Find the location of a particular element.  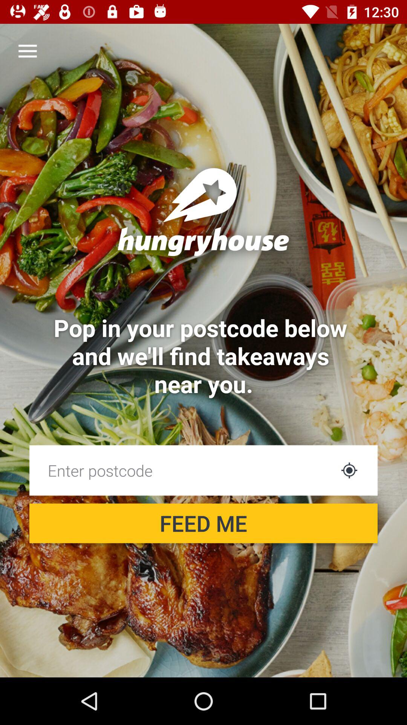

launch feed me icon is located at coordinates (203, 523).